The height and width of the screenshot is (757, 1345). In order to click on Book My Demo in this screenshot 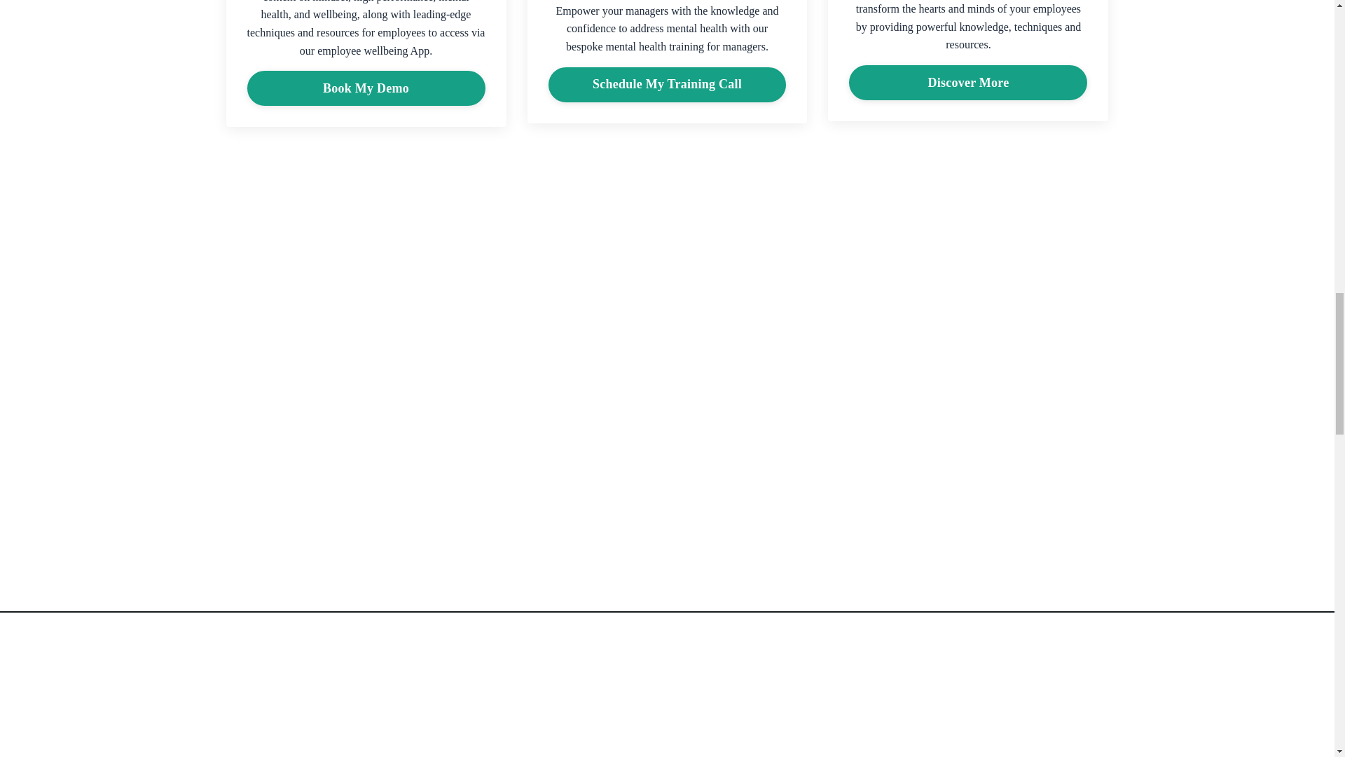, I will do `click(366, 88)`.